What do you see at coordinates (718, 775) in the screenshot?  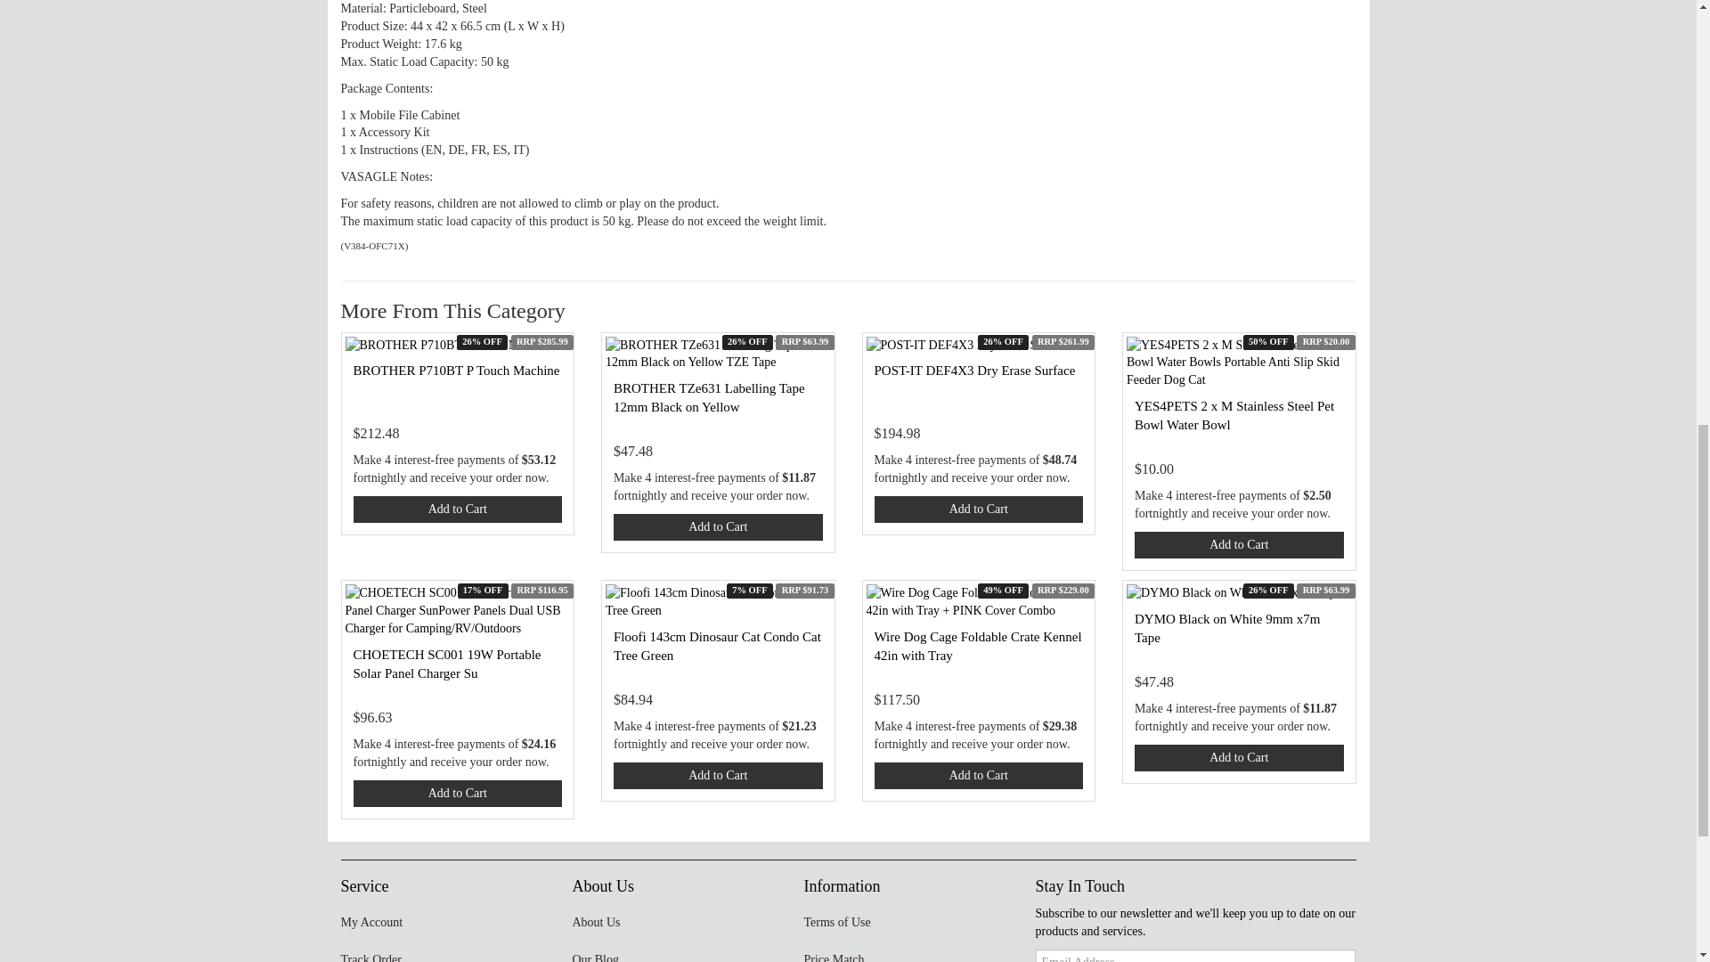 I see `Add Floofi 143cm Dinosaur Cat Condo Cat Tree Green to Cart` at bounding box center [718, 775].